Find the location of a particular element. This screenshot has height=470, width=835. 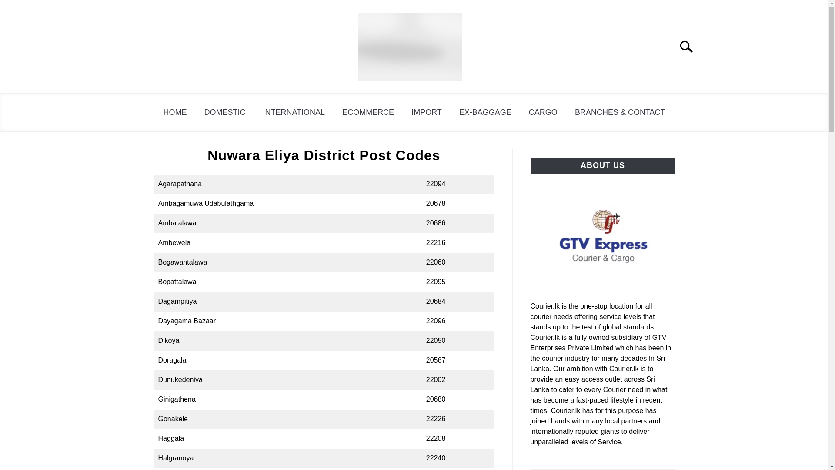

INTERNATIONAL is located at coordinates (293, 112).